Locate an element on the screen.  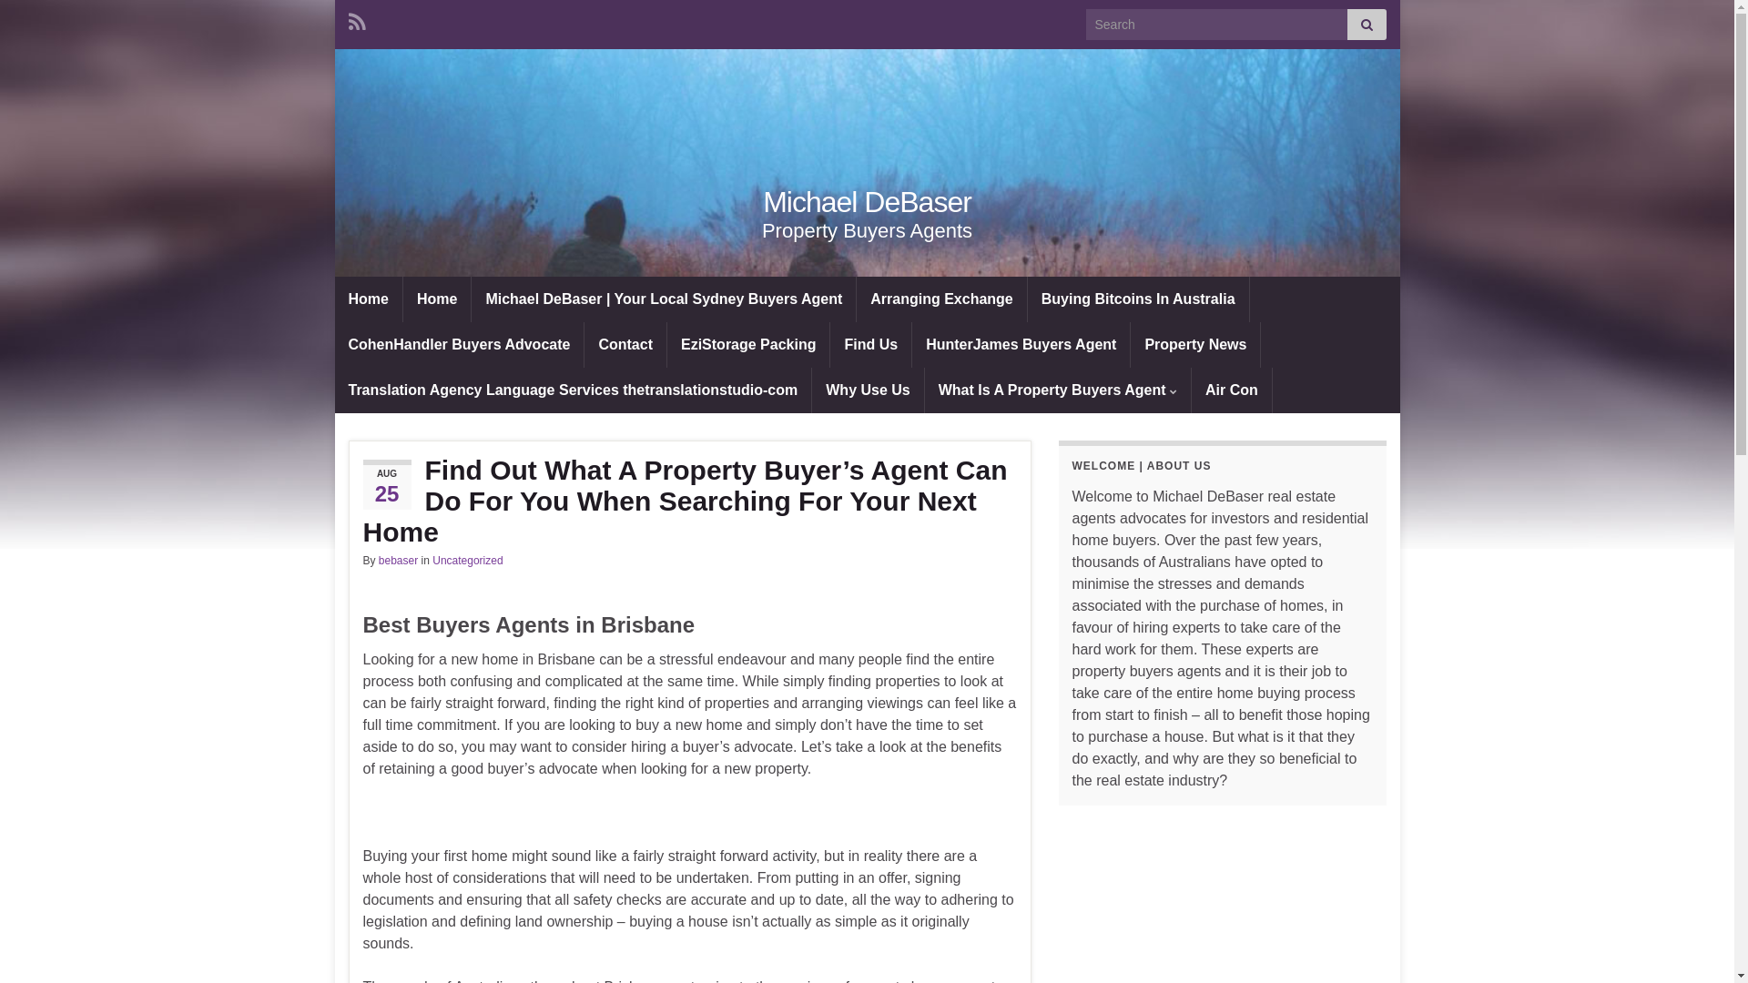
Home is located at coordinates (369, 299).